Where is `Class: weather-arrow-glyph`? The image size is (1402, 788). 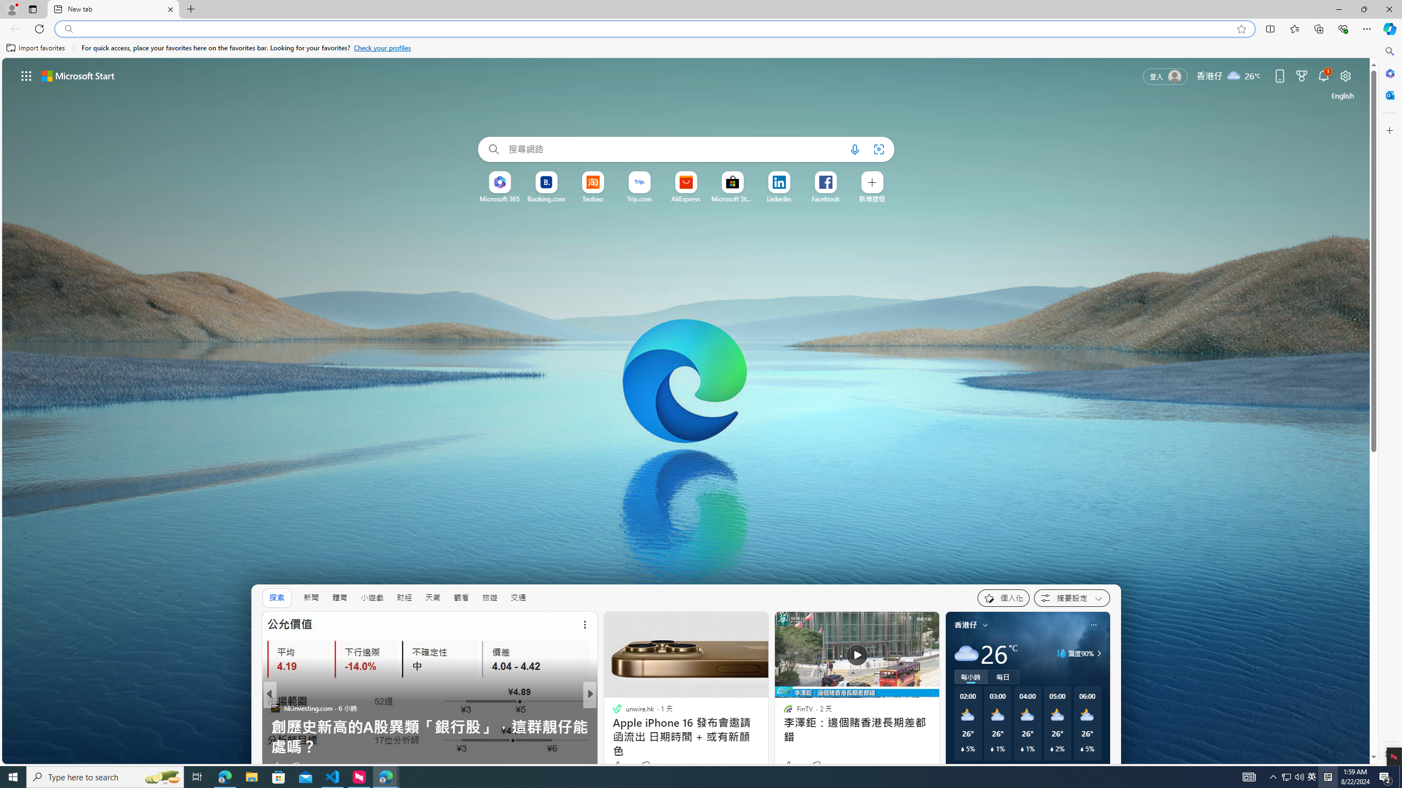
Class: weather-arrow-glyph is located at coordinates (1099, 653).